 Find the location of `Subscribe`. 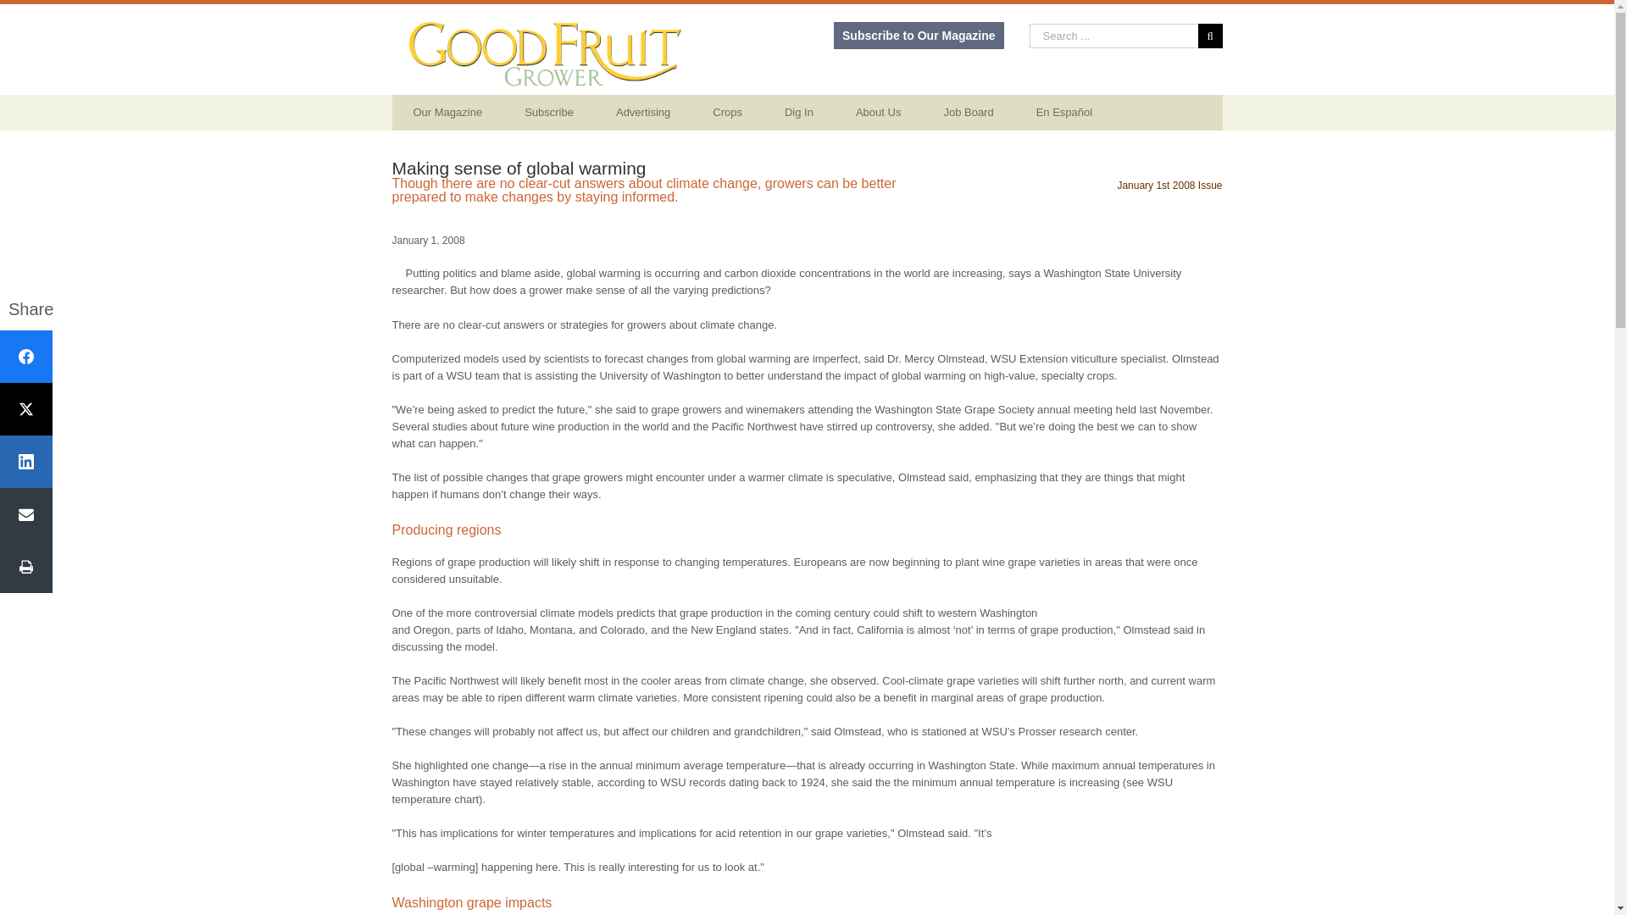

Subscribe is located at coordinates (549, 113).